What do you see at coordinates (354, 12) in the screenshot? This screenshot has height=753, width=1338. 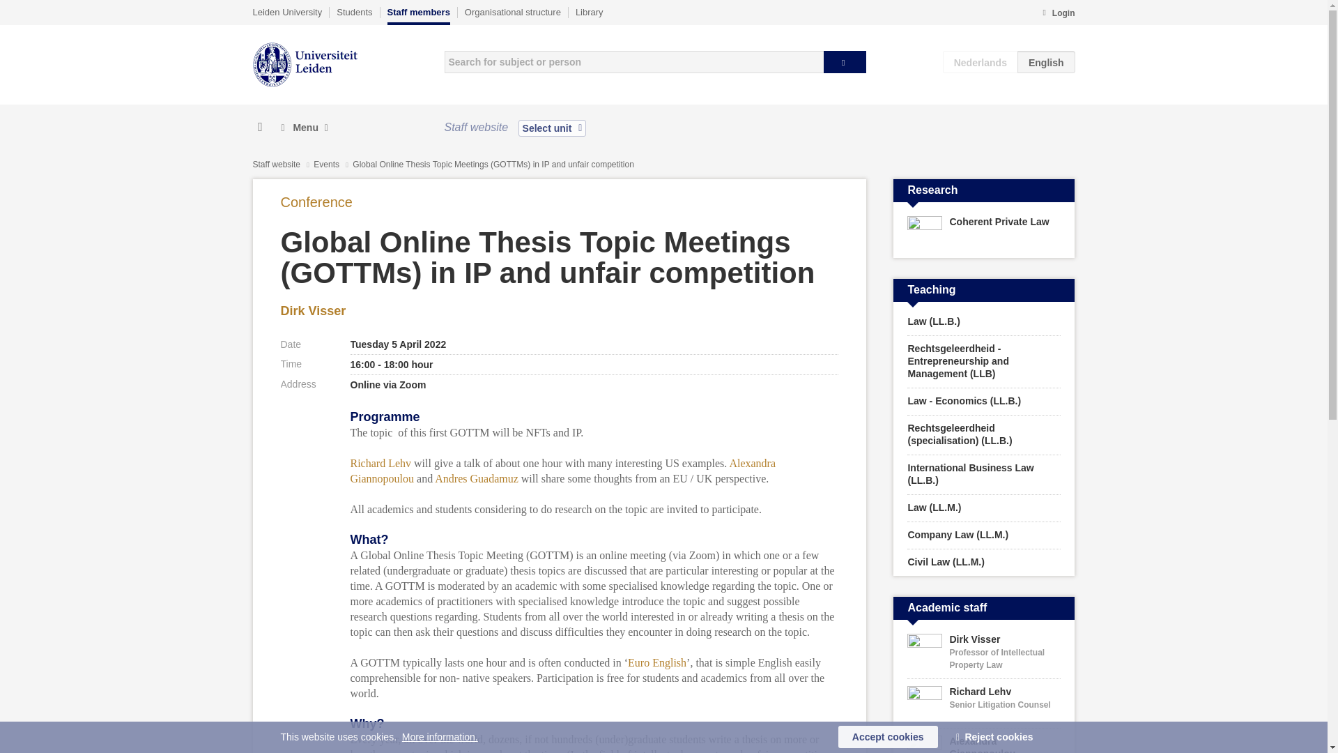 I see `Students` at bounding box center [354, 12].